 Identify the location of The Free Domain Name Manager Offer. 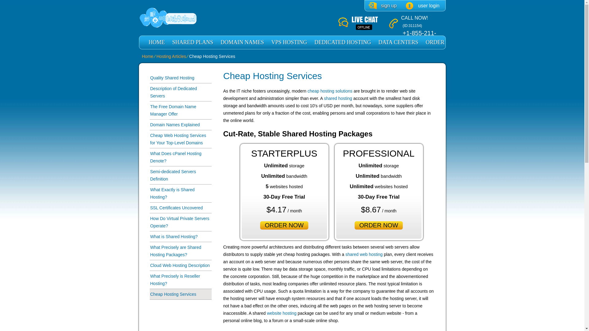
(180, 110).